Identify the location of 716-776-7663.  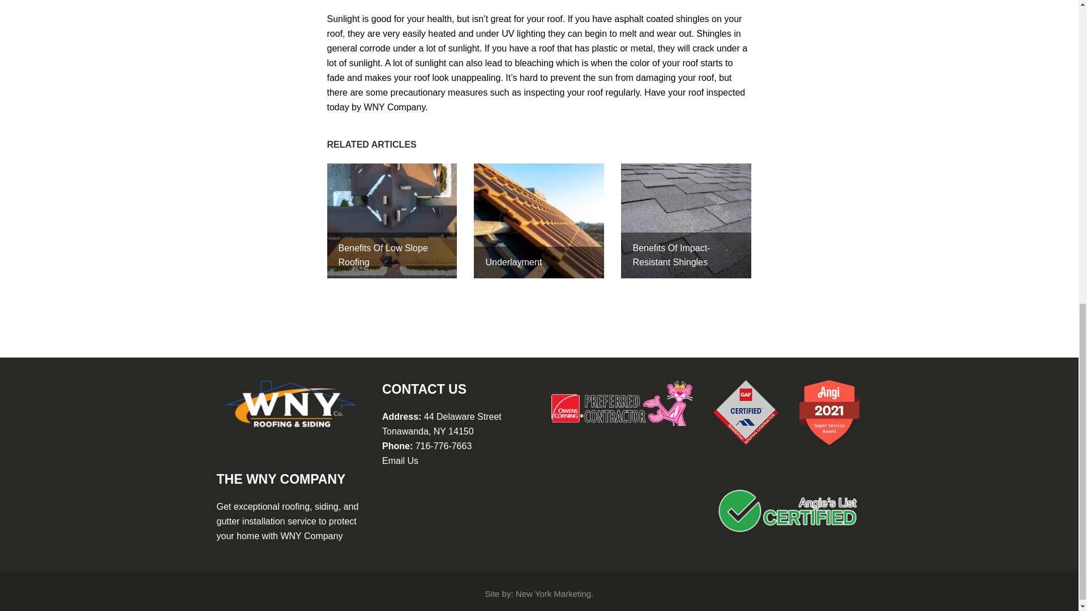
(443, 446).